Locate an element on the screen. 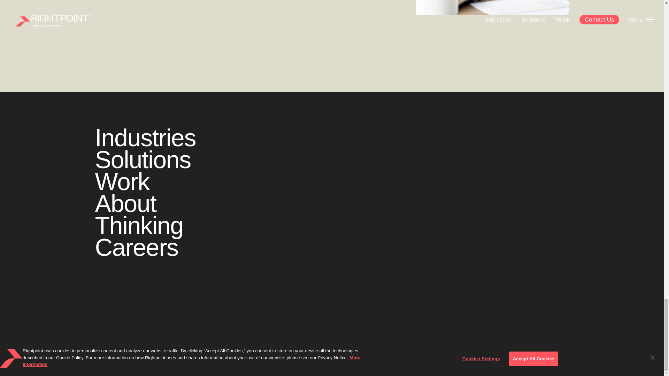 This screenshot has height=376, width=669. Careers is located at coordinates (136, 247).